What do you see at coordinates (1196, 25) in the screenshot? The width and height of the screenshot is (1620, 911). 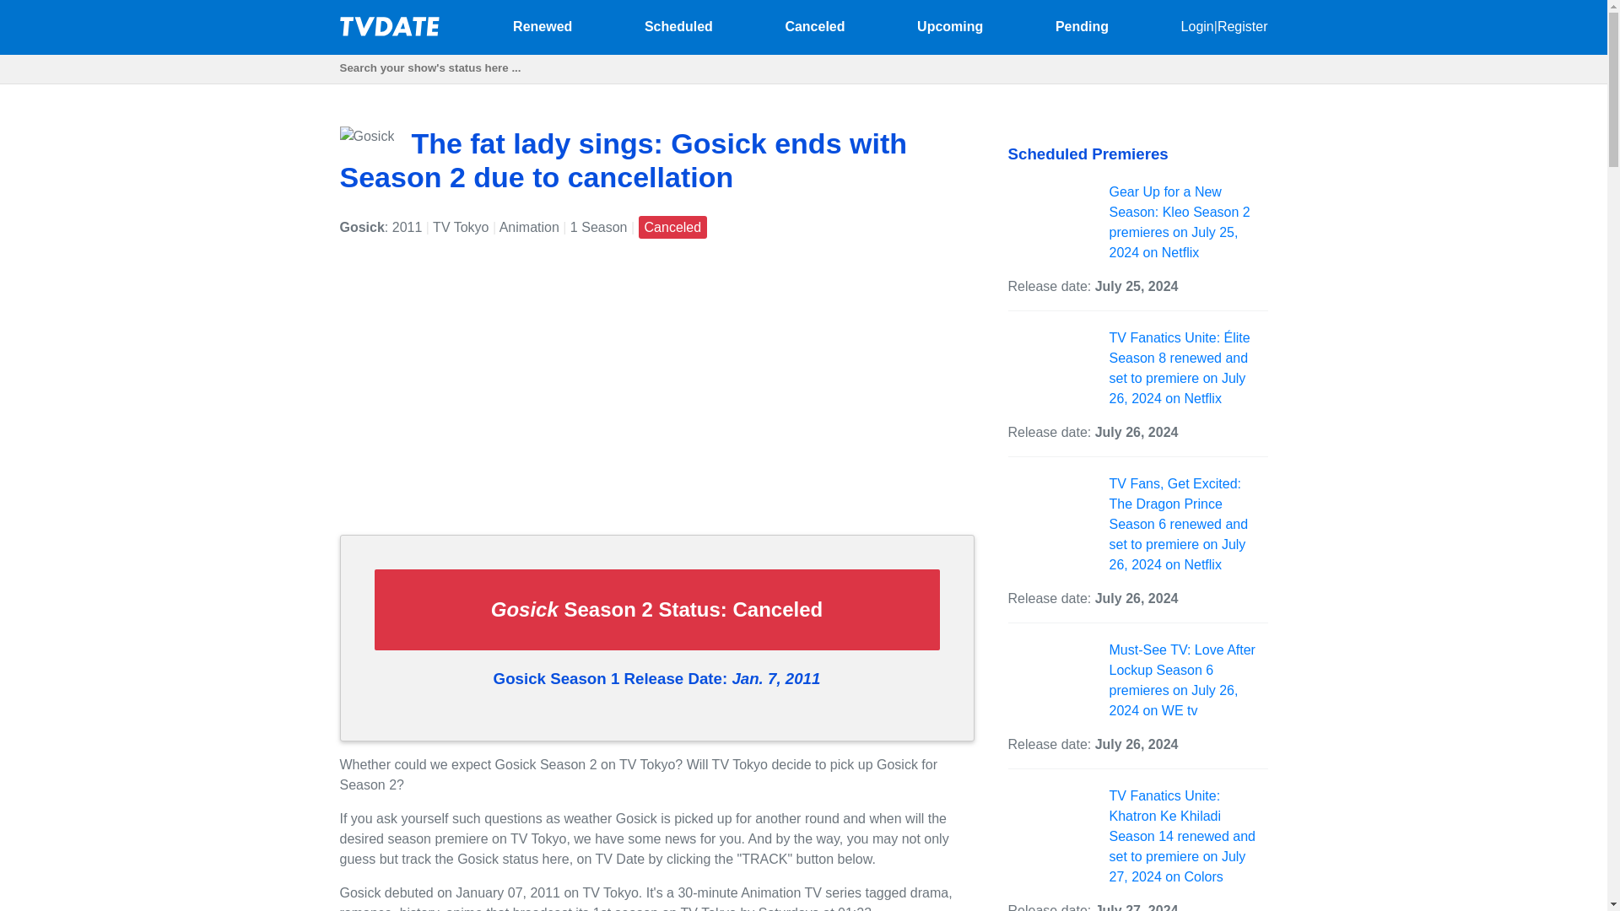 I see `Login` at bounding box center [1196, 25].